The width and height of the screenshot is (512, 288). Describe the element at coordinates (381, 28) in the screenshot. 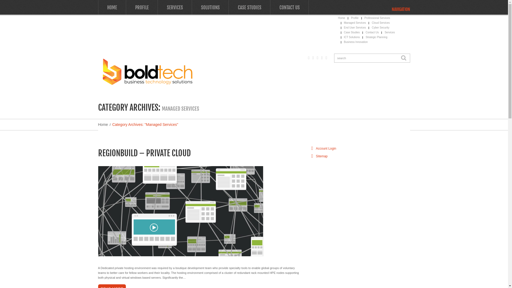

I see `Cyber Security` at that location.